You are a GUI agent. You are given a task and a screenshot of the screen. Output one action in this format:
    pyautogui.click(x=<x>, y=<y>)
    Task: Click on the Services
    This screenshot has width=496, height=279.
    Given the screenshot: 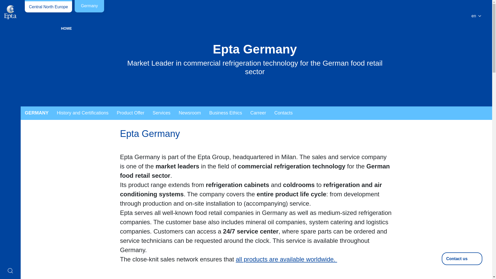 What is the action you would take?
    pyautogui.click(x=161, y=113)
    